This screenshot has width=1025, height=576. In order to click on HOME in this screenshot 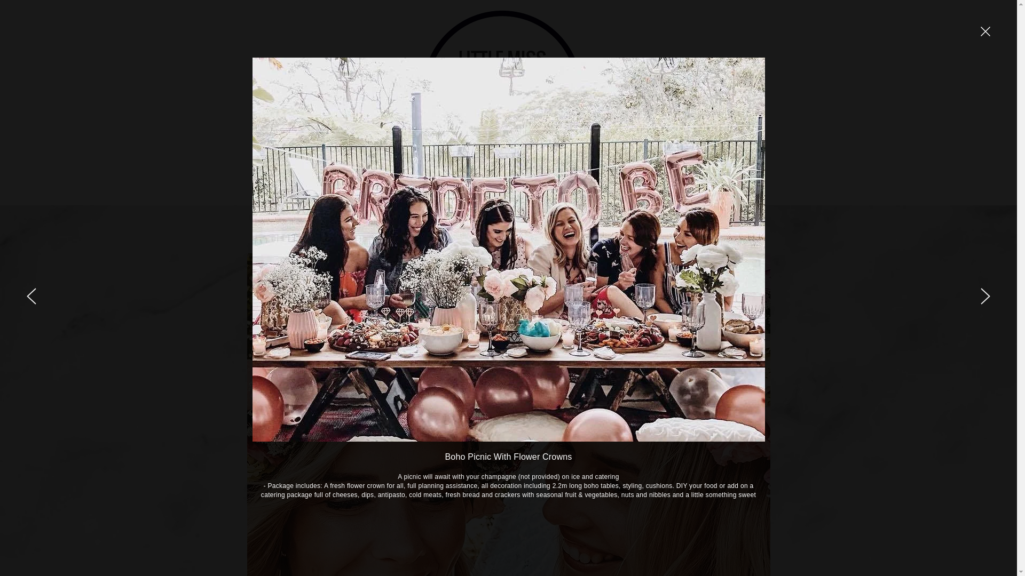, I will do `click(321, 191)`.